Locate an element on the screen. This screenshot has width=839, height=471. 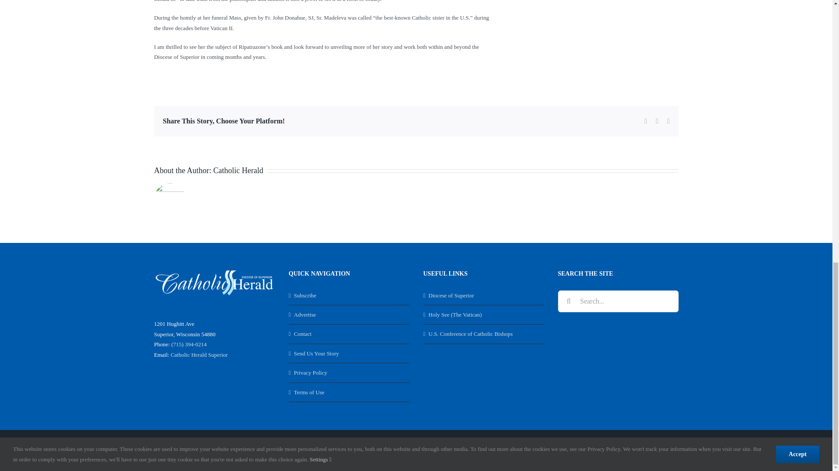
Instagram is located at coordinates (670, 450).